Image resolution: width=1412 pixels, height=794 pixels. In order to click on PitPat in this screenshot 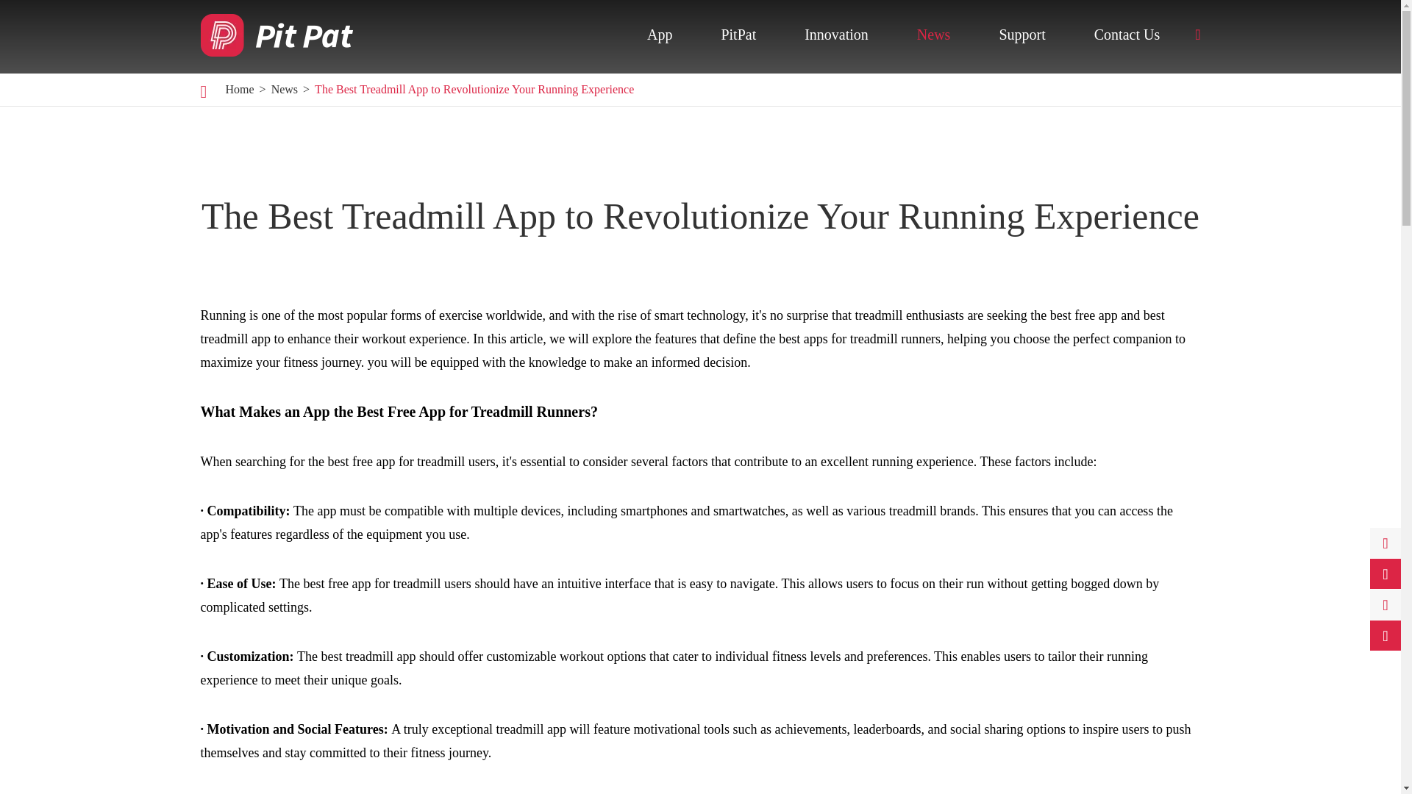, I will do `click(738, 34)`.